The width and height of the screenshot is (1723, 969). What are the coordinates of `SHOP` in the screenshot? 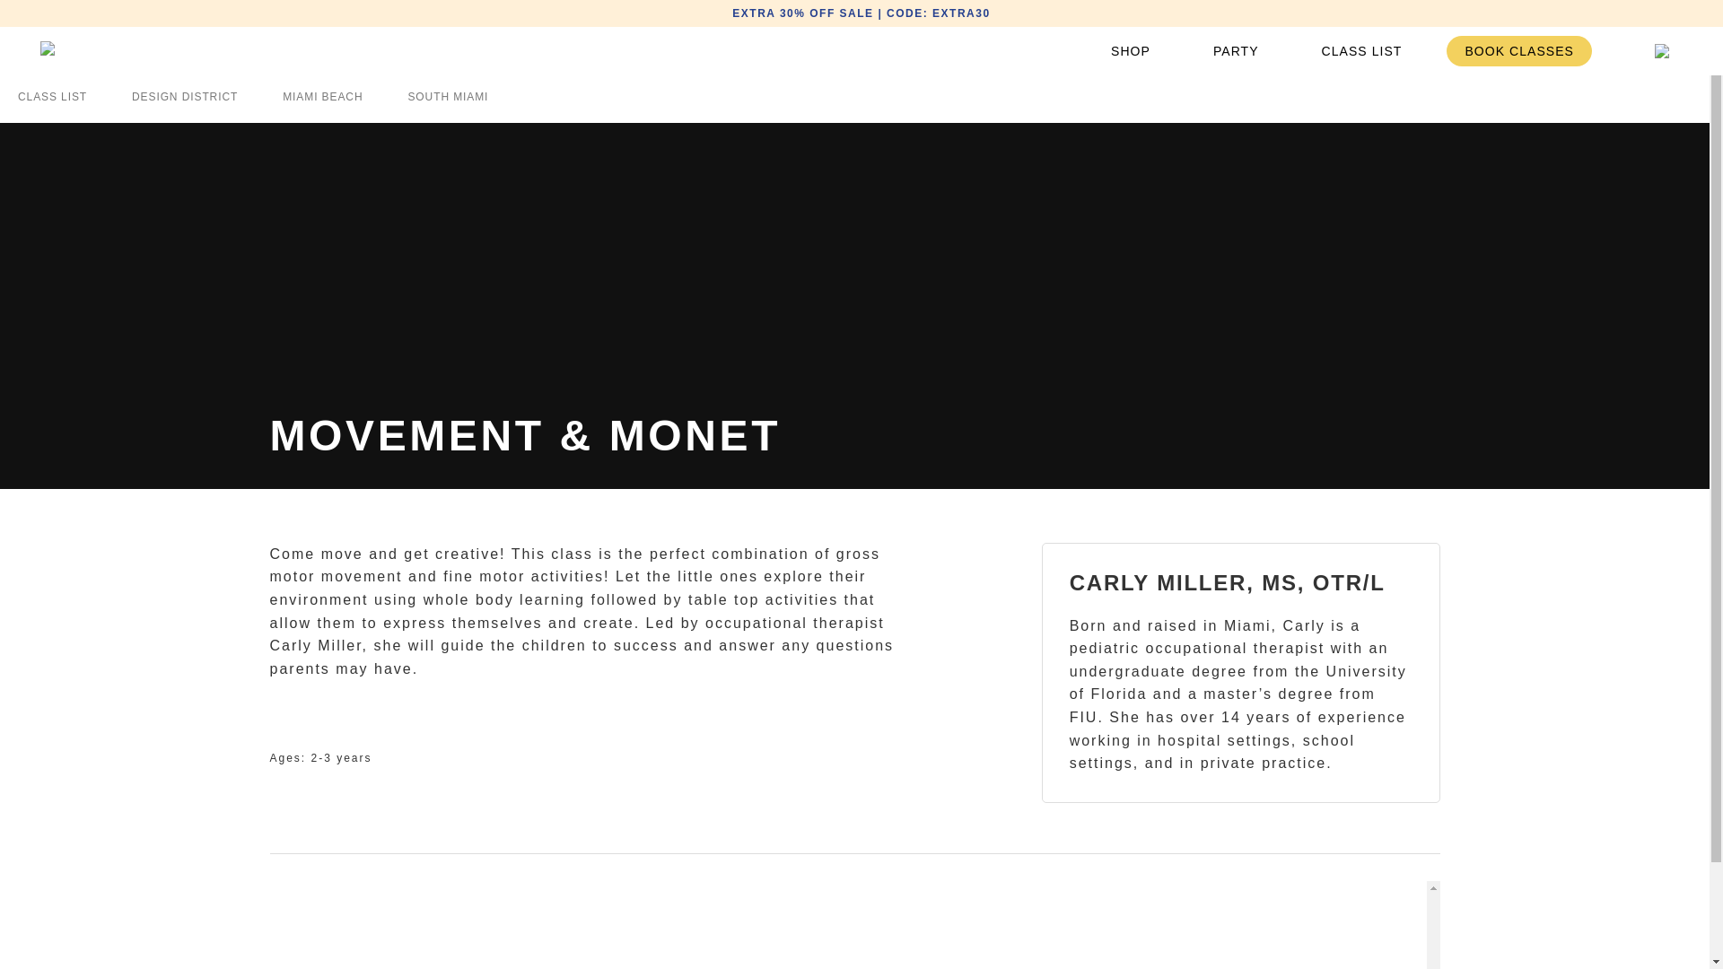 It's located at (1130, 50).